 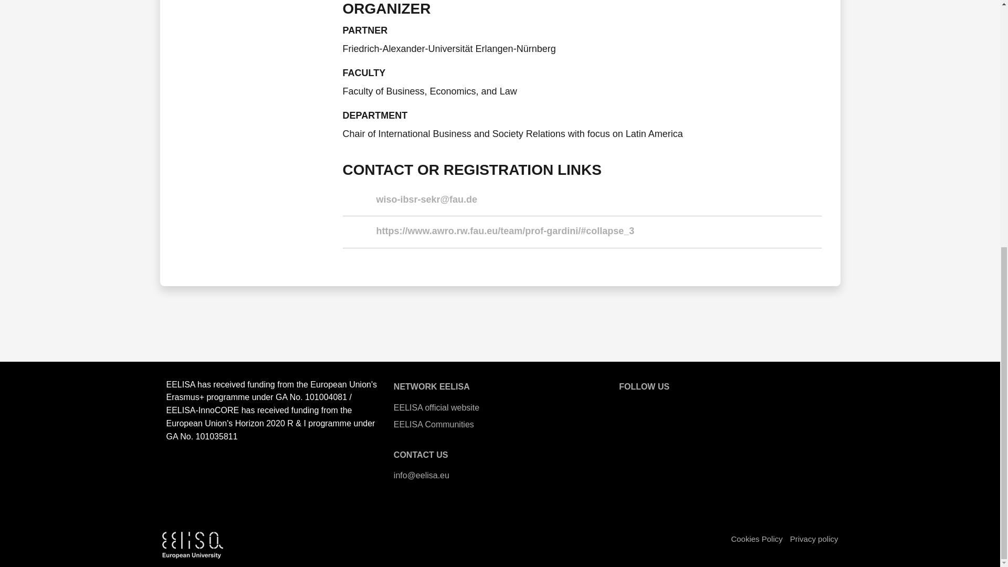 I want to click on EELISA Communities, so click(x=500, y=424).